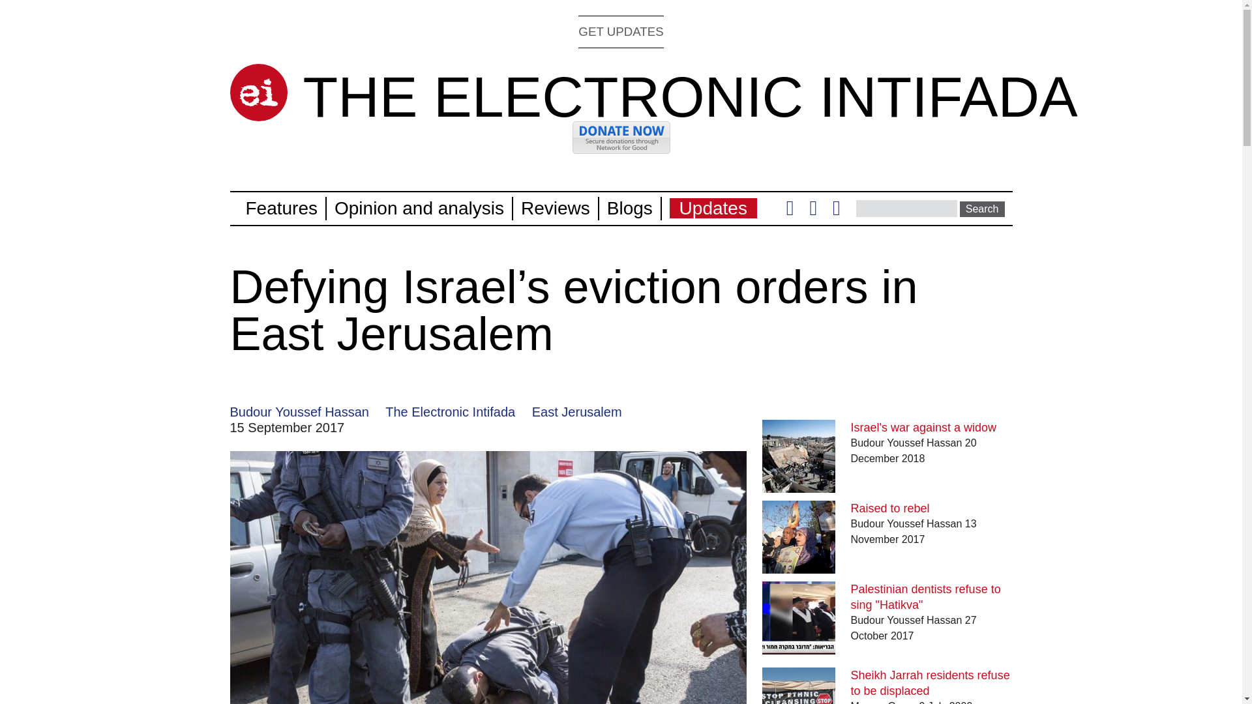 The image size is (1252, 704). Describe the element at coordinates (906, 208) in the screenshot. I see `Enter the terms you wish to search for.` at that location.